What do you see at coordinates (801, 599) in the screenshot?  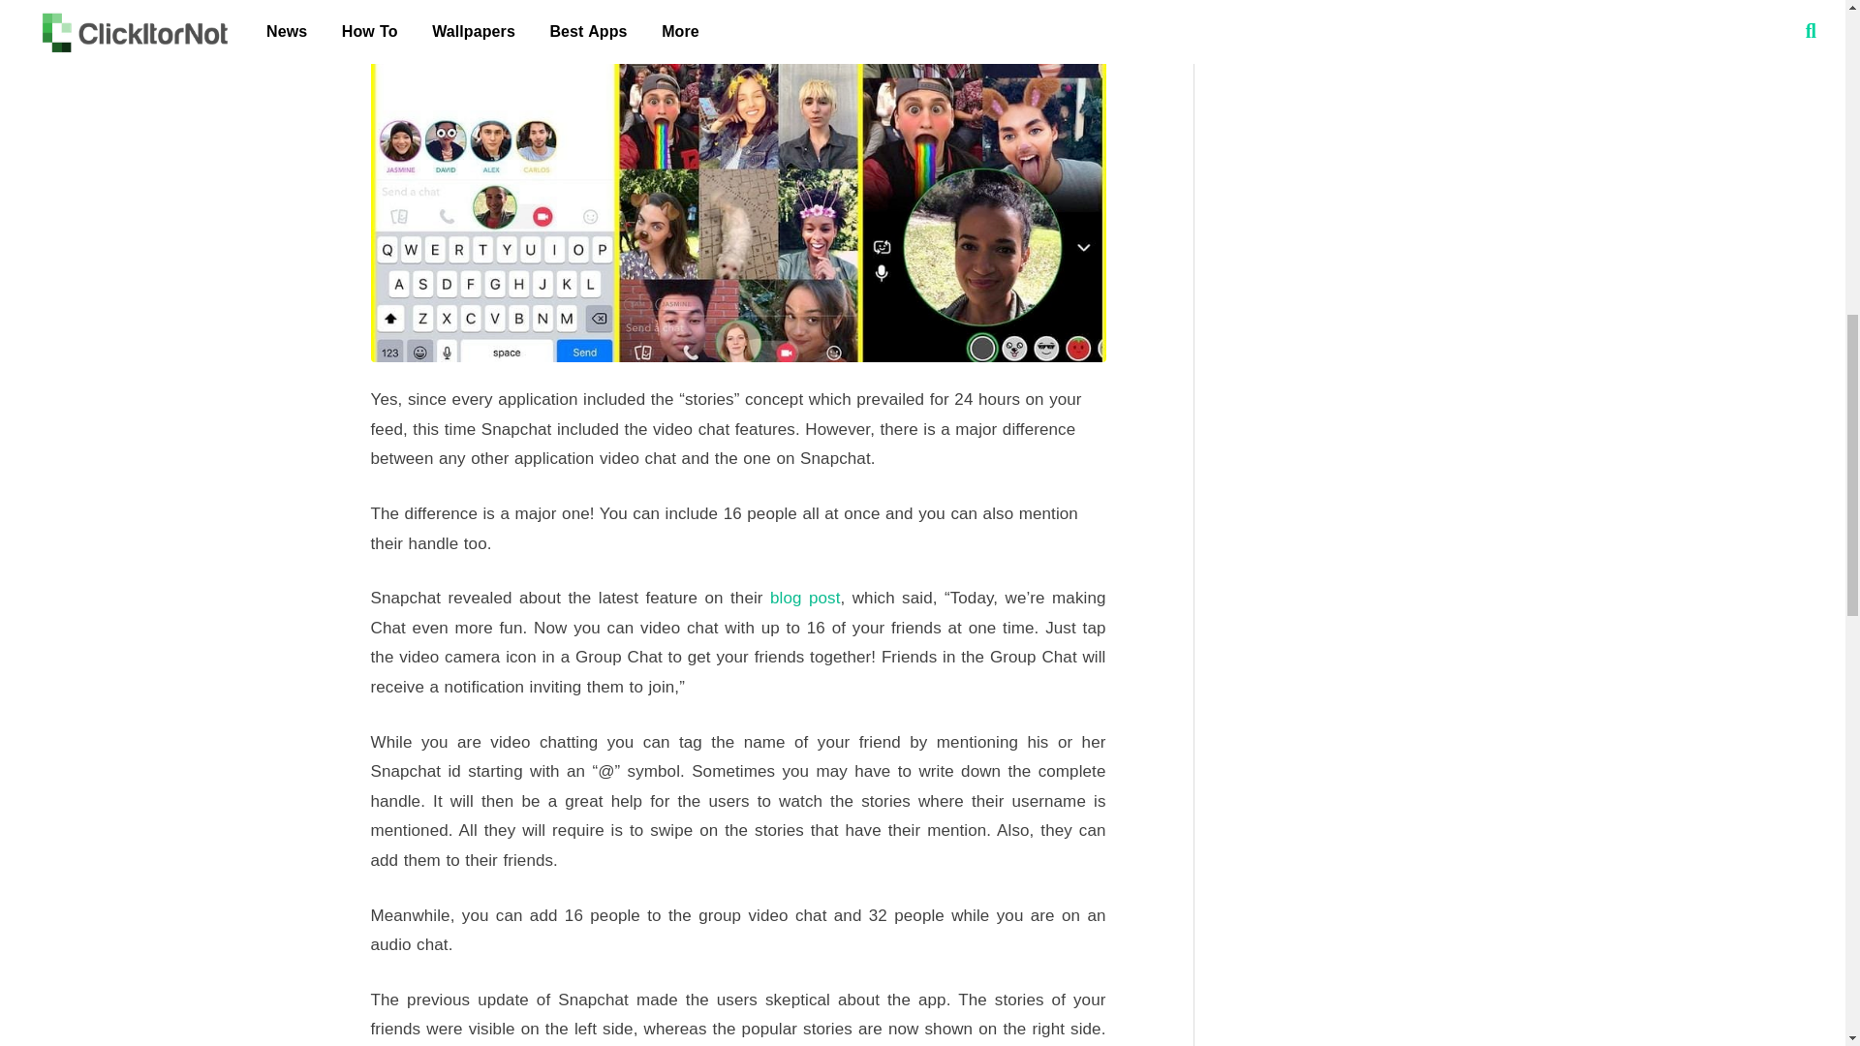 I see `blog post` at bounding box center [801, 599].